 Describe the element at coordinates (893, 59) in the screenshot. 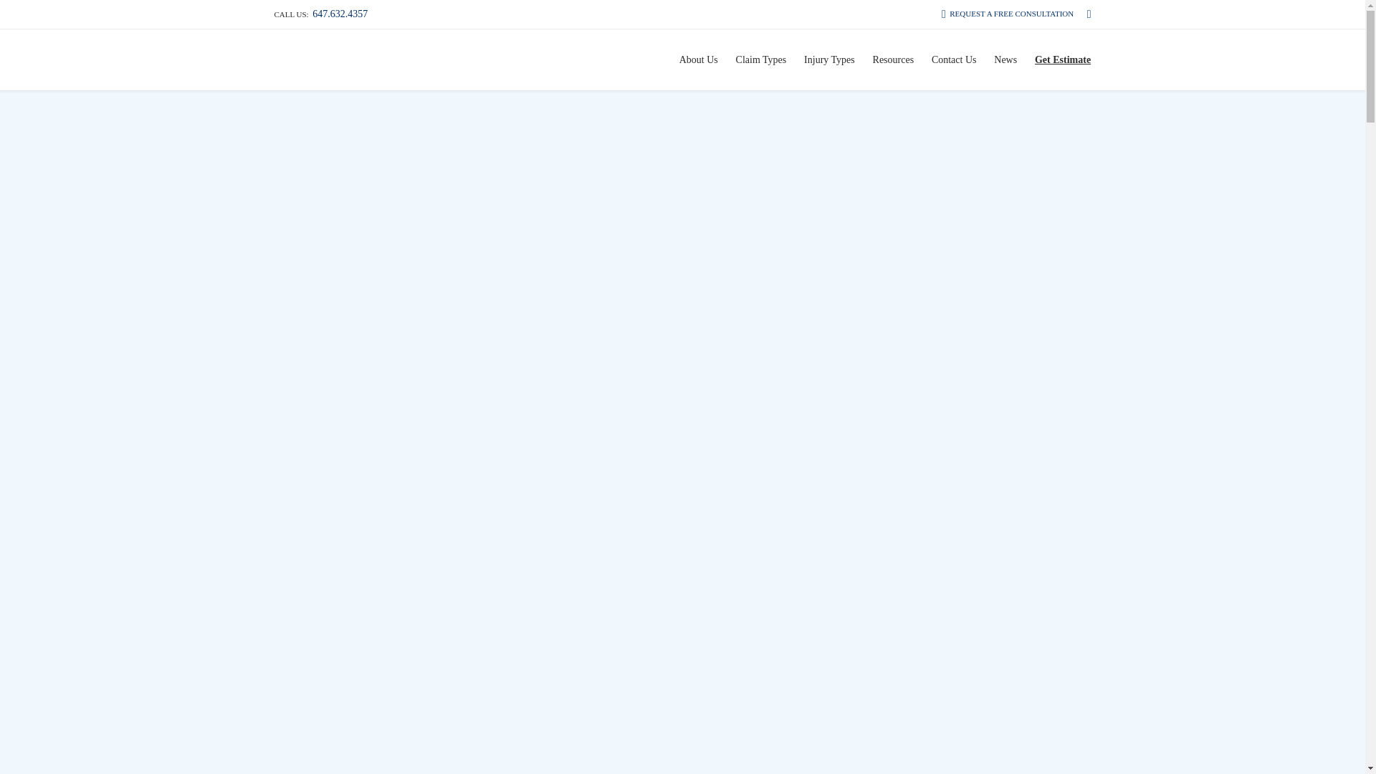

I see `Resources` at that location.